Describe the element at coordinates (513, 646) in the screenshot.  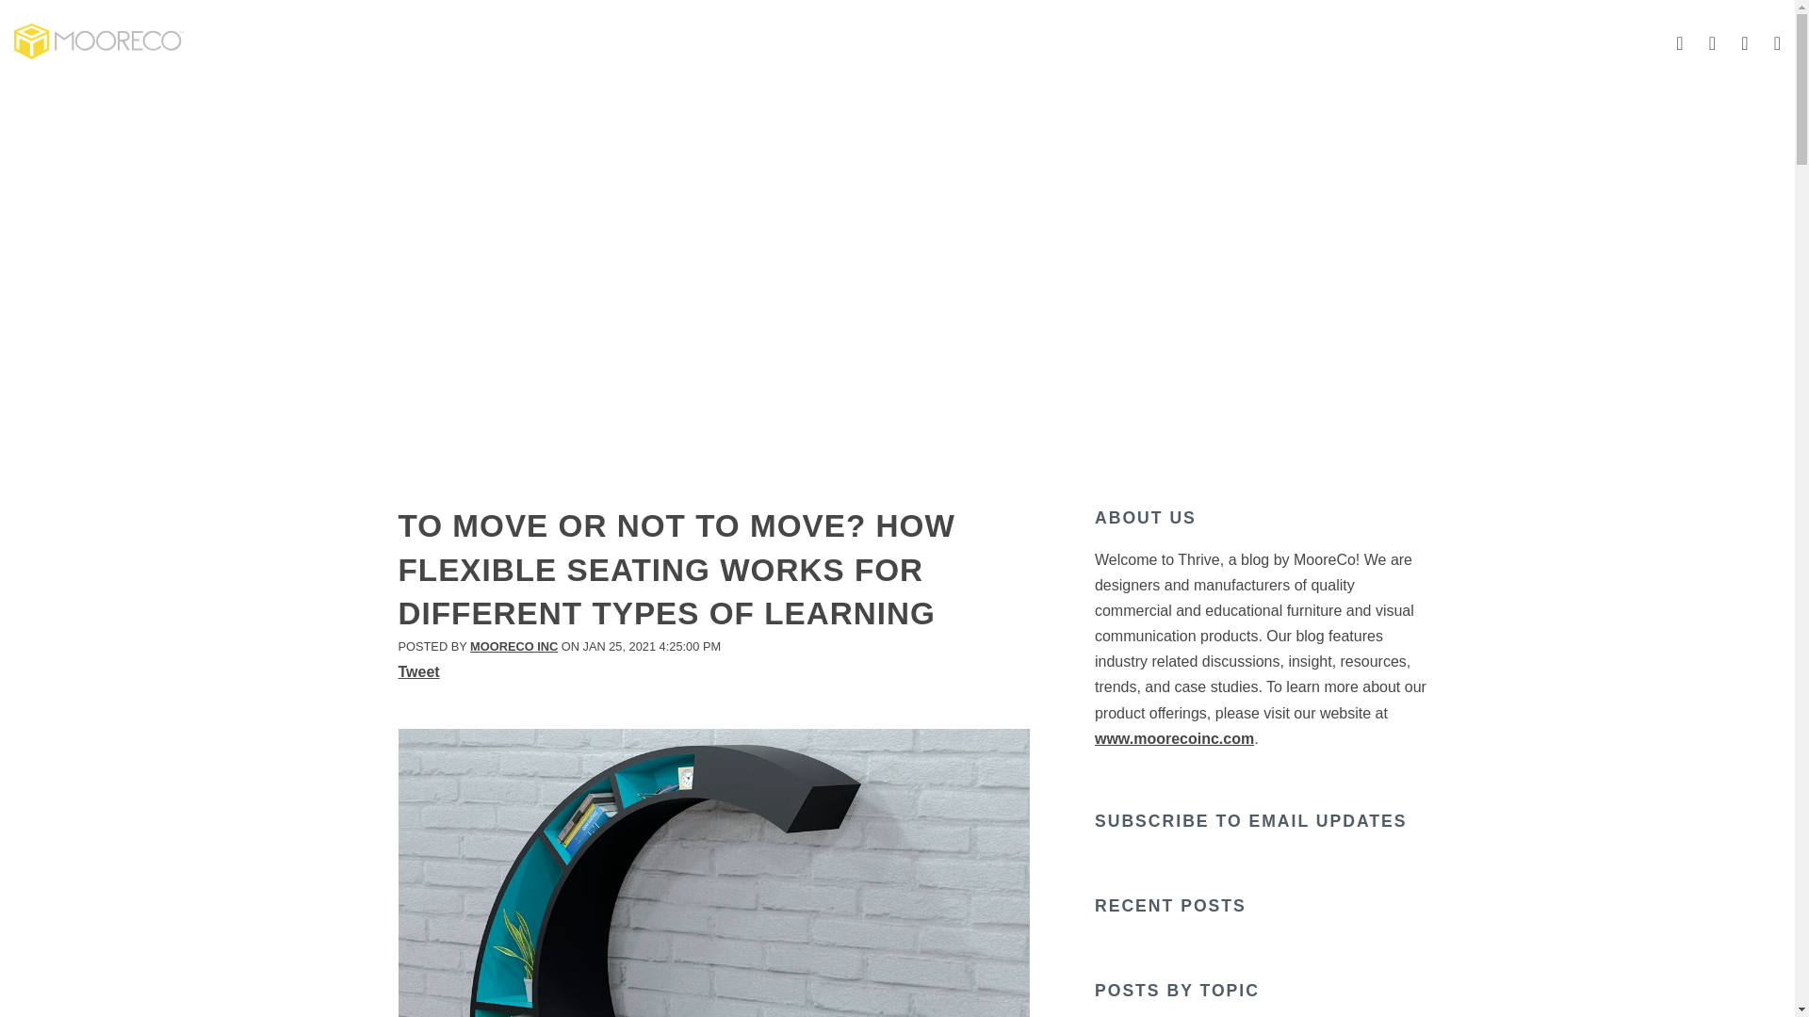
I see `MOORECO INC` at that location.